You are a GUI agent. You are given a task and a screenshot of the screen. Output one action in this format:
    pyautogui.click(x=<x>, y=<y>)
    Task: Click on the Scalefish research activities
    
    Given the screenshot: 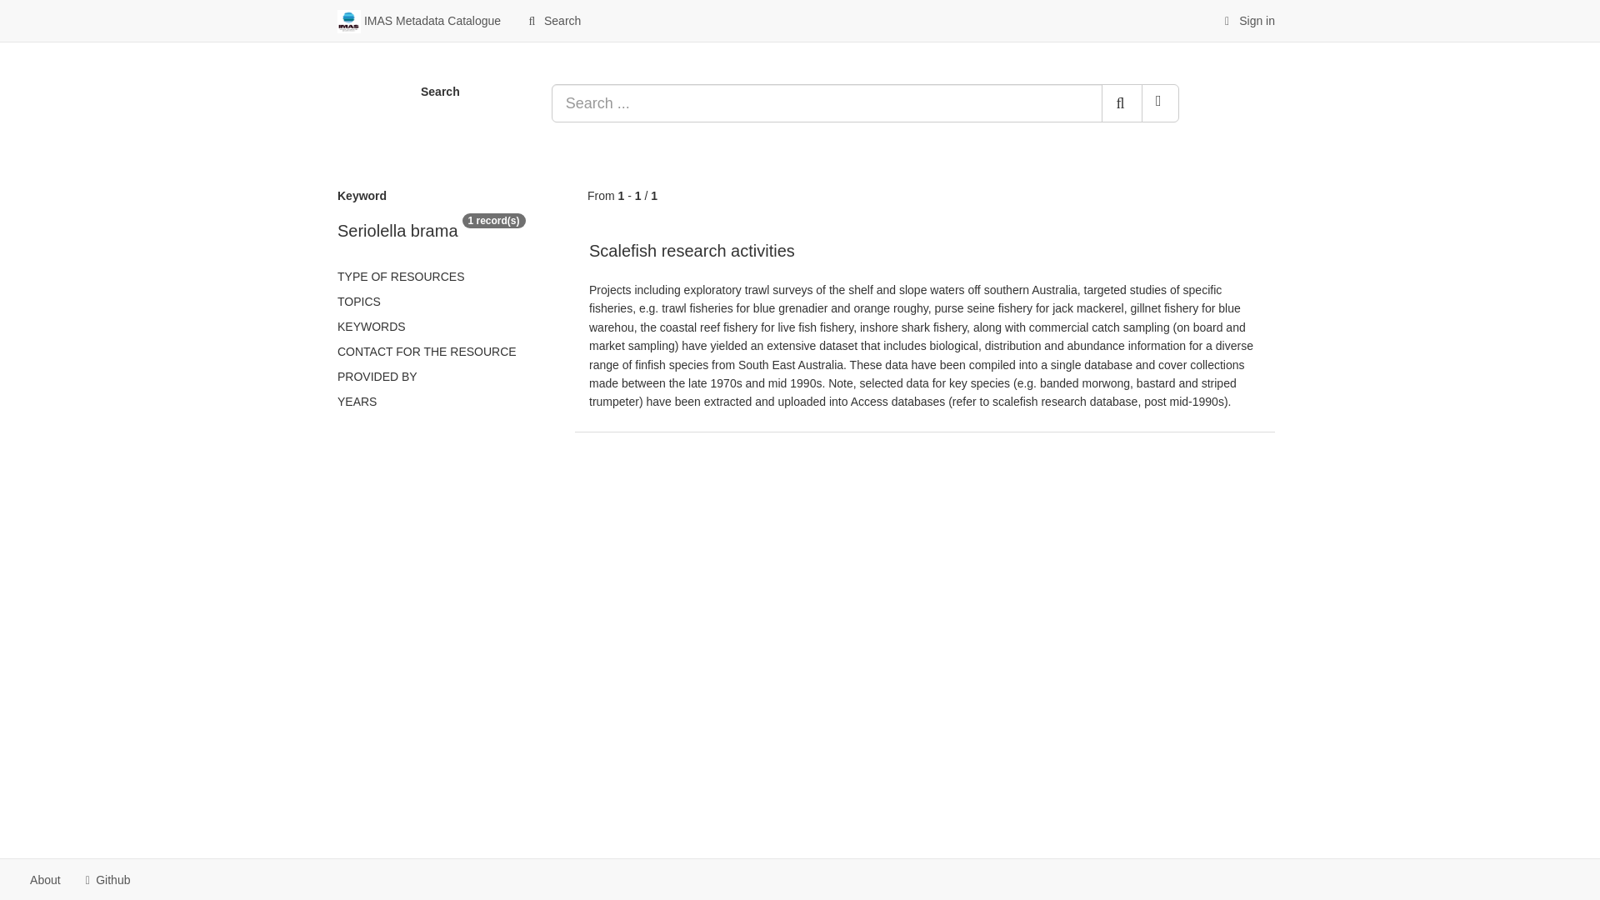 What is the action you would take?
    pyautogui.click(x=692, y=251)
    